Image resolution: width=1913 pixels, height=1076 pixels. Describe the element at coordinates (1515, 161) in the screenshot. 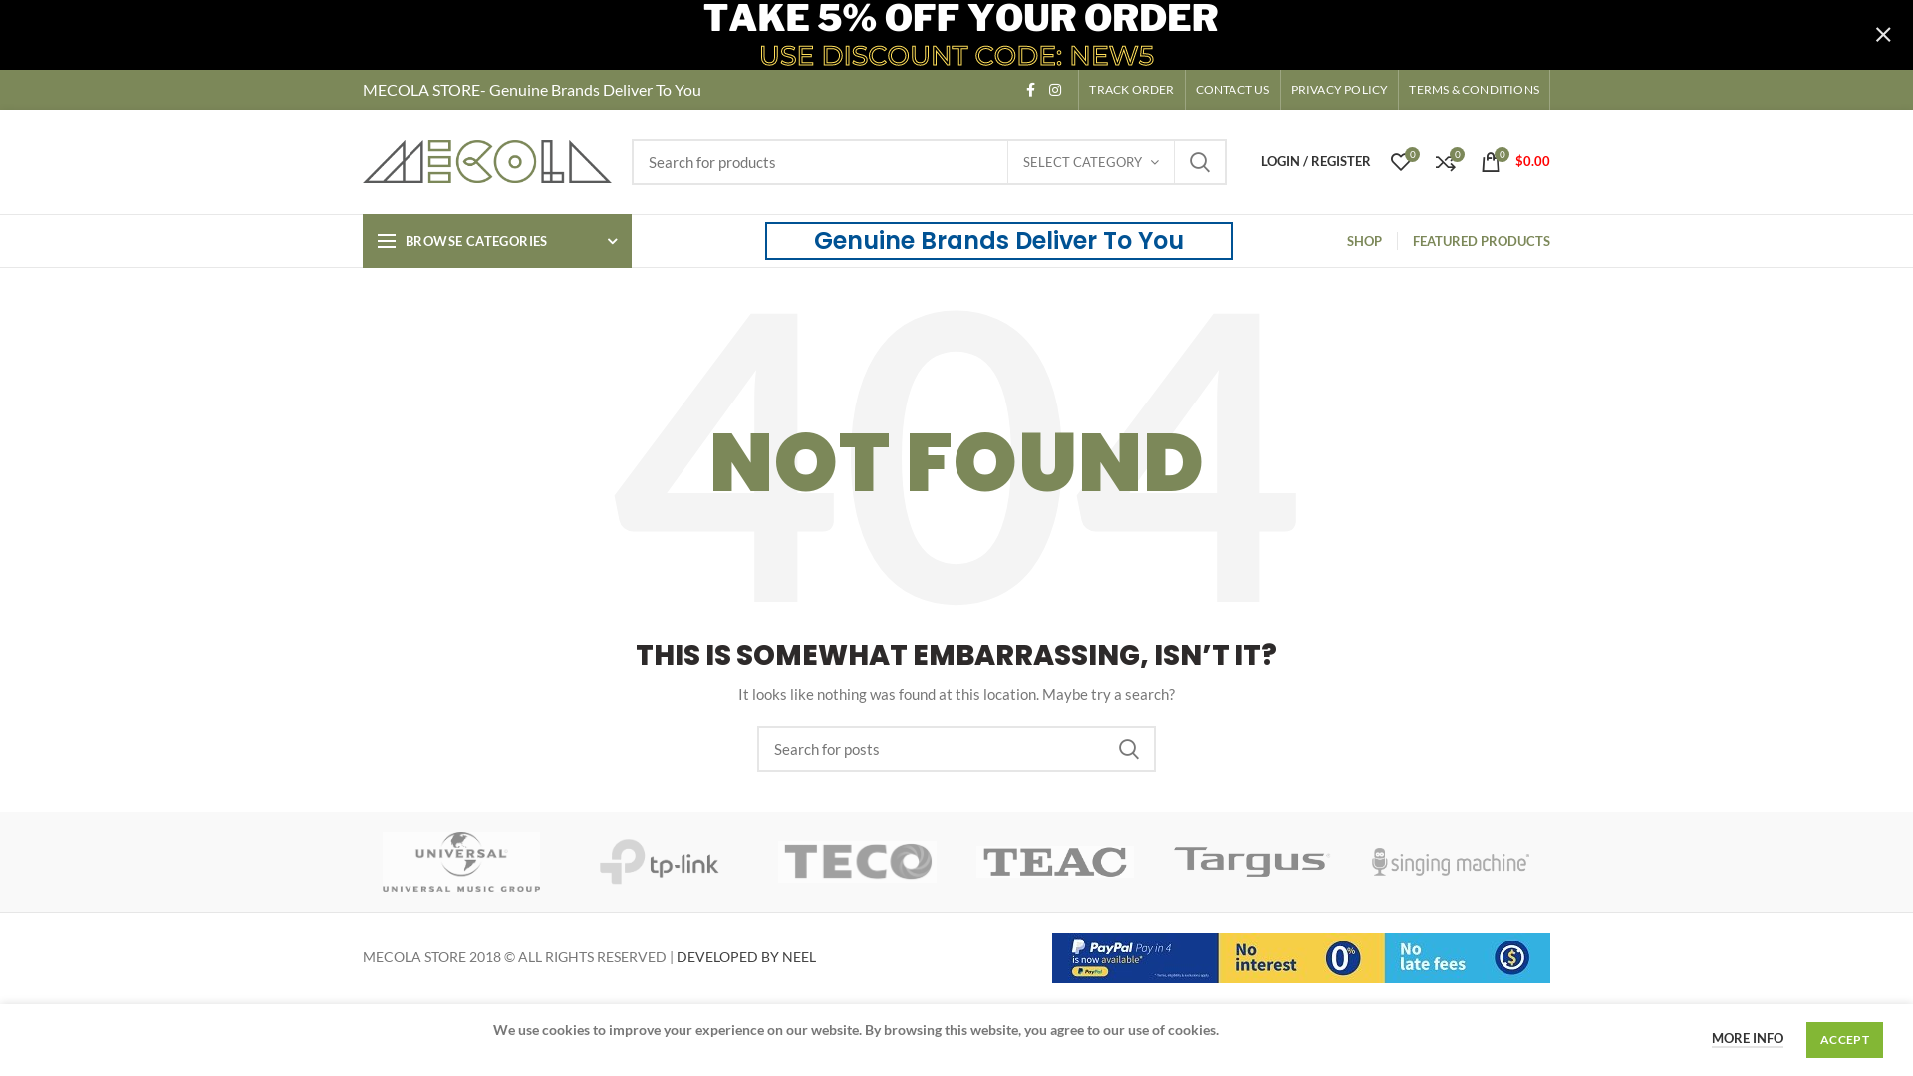

I see `0
$0.00` at that location.